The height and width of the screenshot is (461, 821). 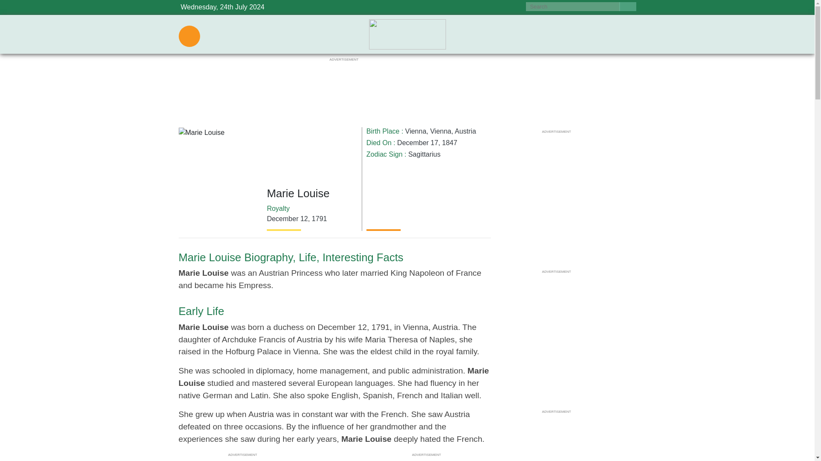 What do you see at coordinates (287, 219) in the screenshot?
I see `December 12` at bounding box center [287, 219].